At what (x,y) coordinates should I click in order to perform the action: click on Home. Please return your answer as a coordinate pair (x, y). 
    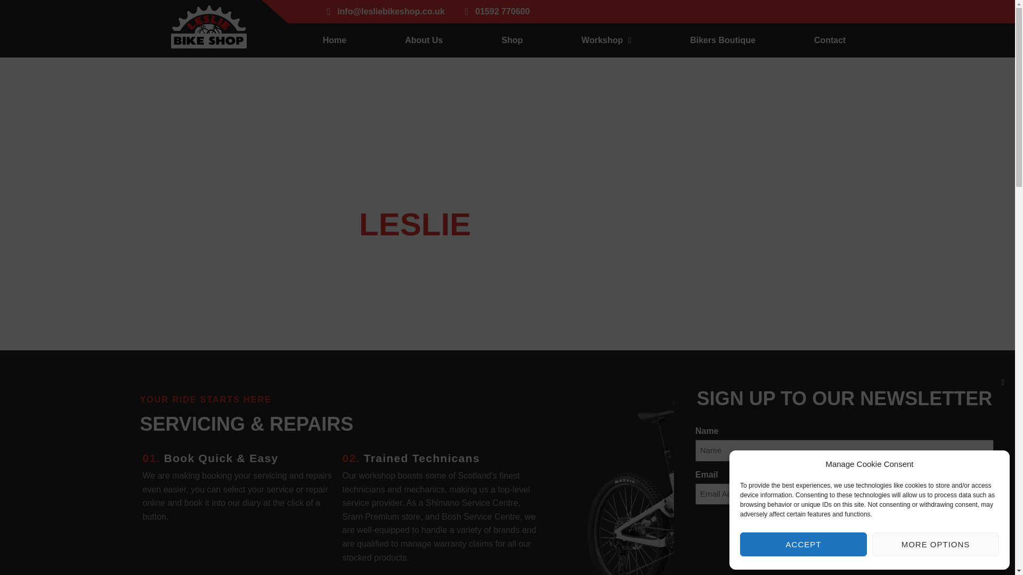
    Looking at the image, I should click on (335, 40).